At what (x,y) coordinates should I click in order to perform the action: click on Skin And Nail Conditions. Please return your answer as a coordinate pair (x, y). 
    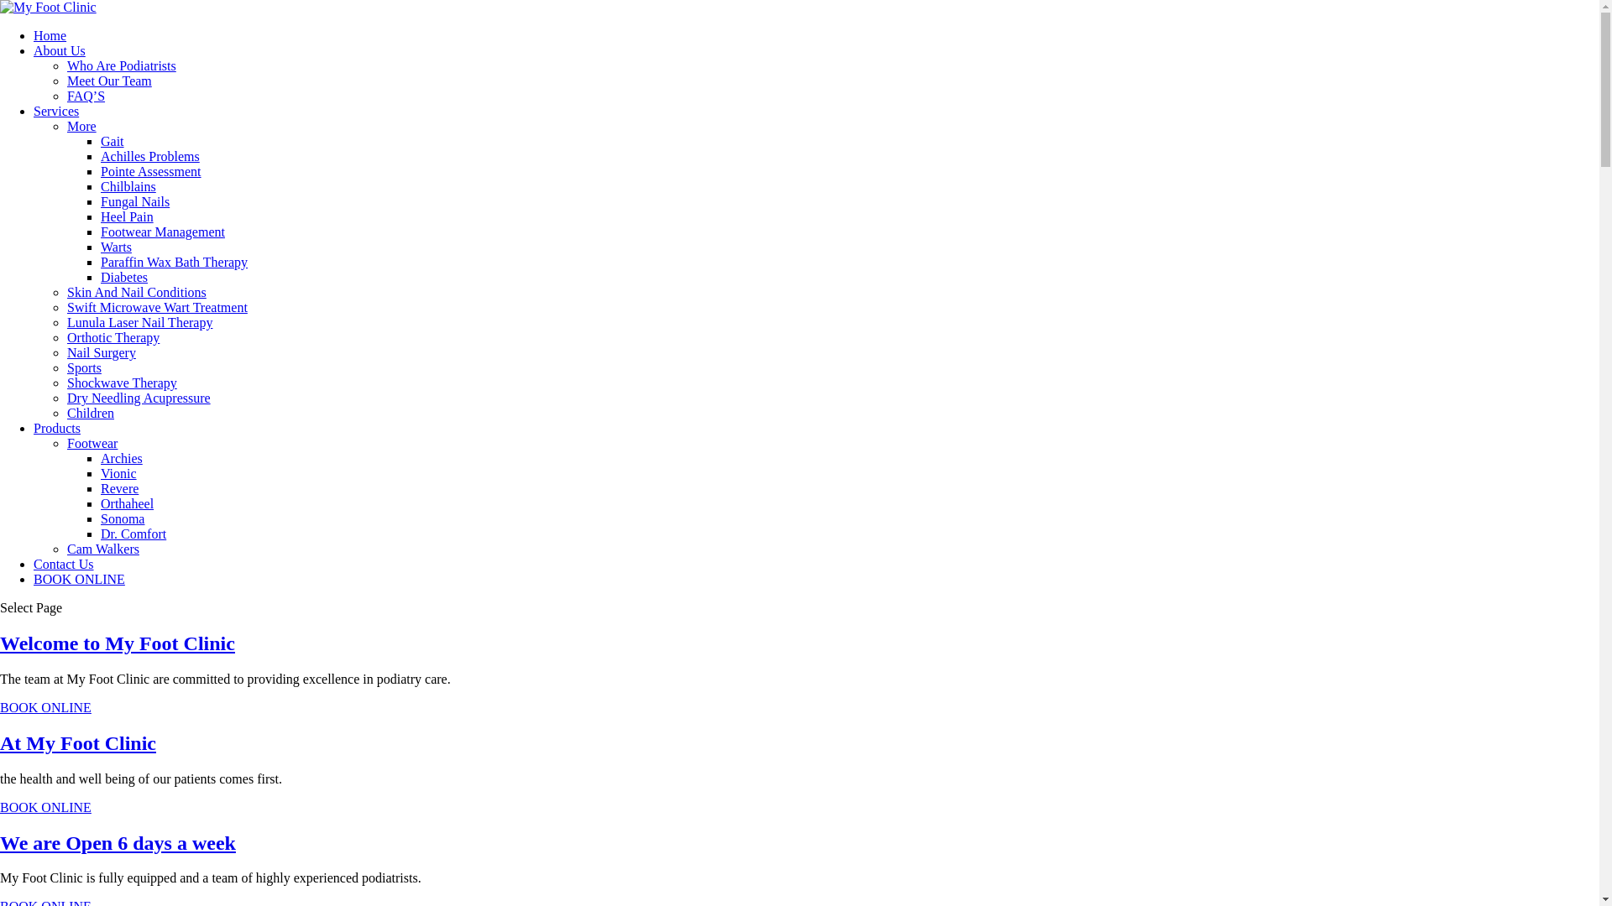
    Looking at the image, I should click on (136, 292).